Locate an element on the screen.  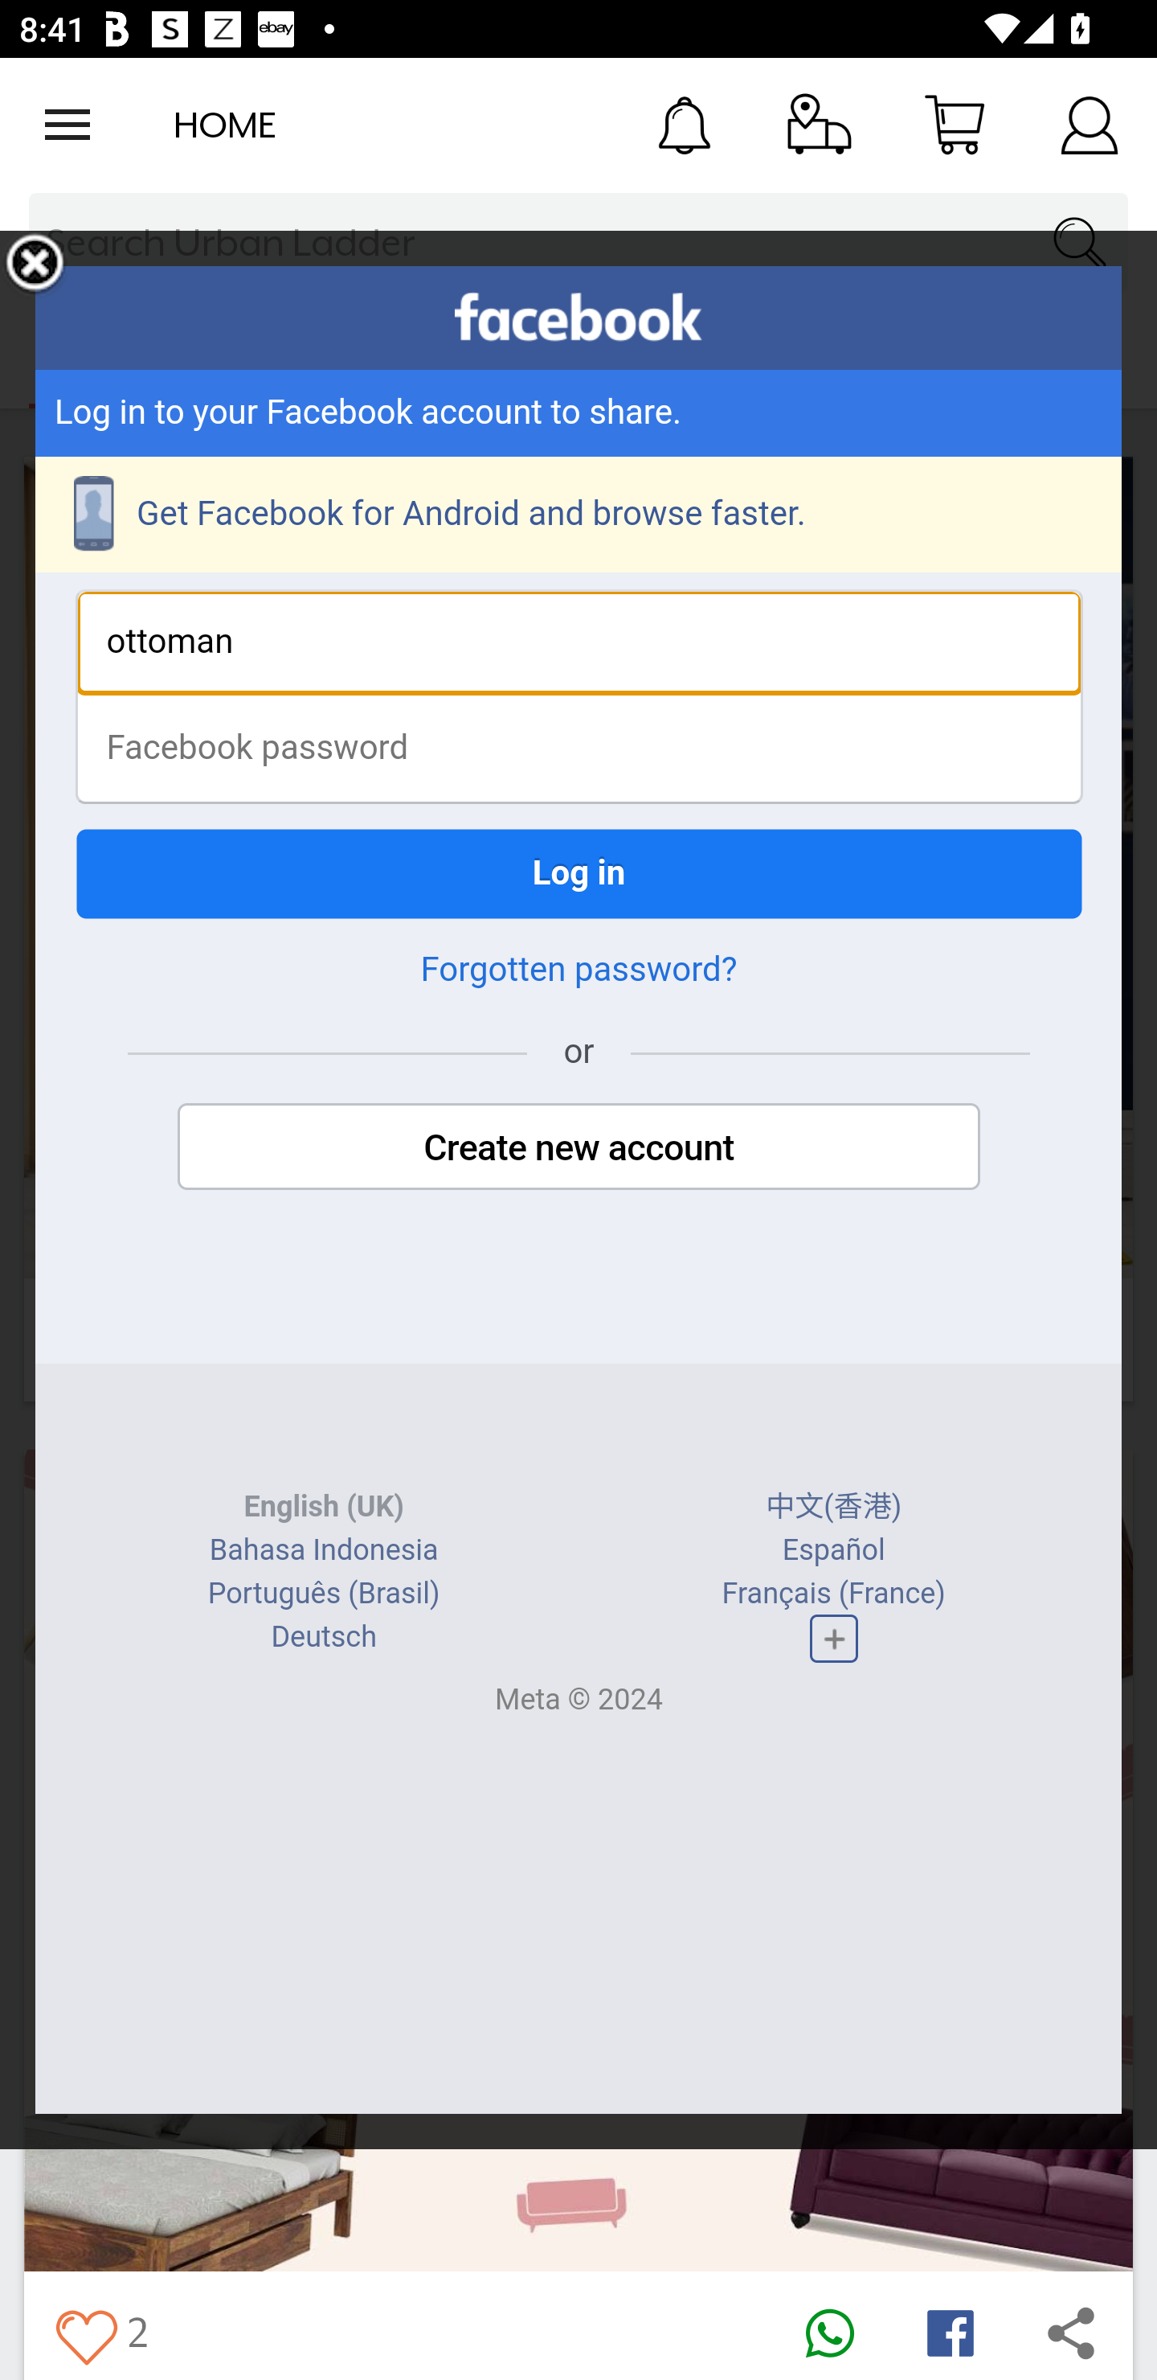
Forgotten password? is located at coordinates (578, 970).